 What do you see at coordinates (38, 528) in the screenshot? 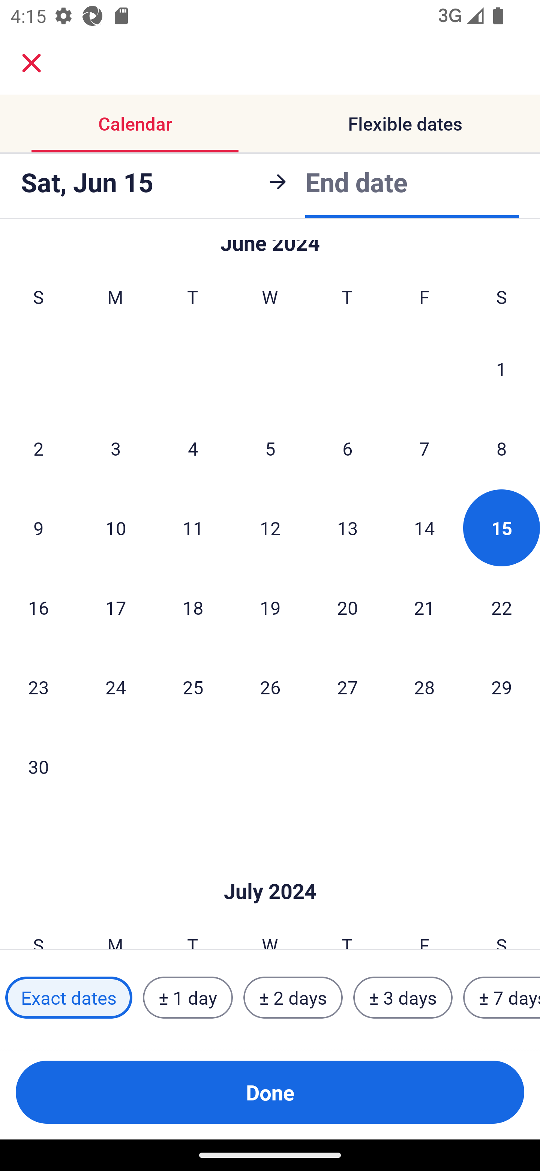
I see `9 Sunday, June 9, 2024` at bounding box center [38, 528].